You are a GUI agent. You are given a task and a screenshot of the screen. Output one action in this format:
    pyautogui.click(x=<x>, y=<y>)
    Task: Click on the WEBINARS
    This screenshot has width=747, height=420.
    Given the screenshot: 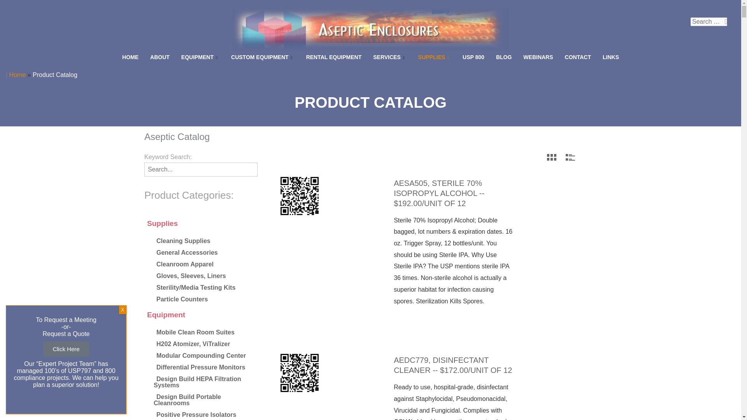 What is the action you would take?
    pyautogui.click(x=538, y=58)
    